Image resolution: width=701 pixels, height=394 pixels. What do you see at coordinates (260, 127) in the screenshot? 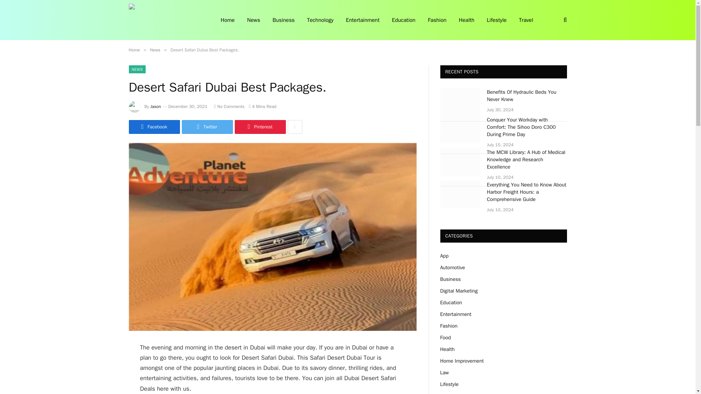
I see `Pinterest` at bounding box center [260, 127].